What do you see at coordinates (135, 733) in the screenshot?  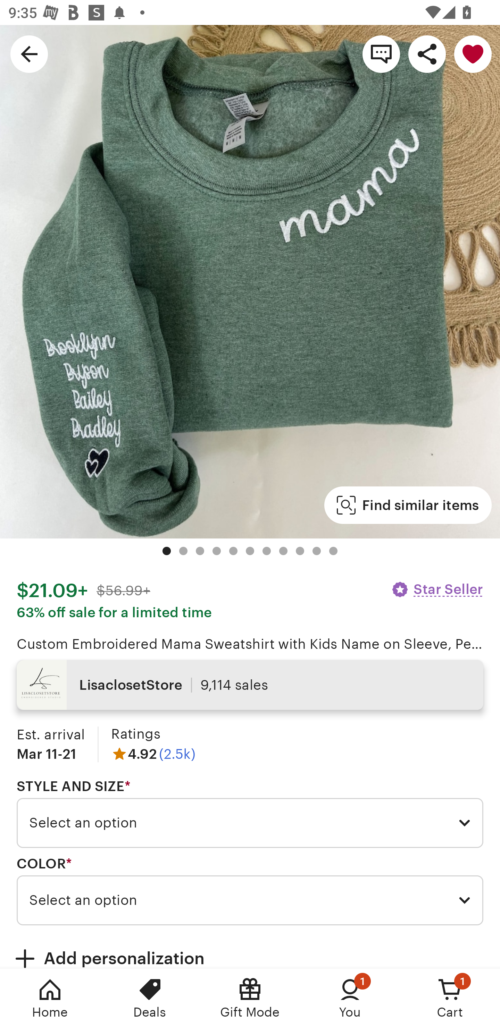 I see `Ratings` at bounding box center [135, 733].